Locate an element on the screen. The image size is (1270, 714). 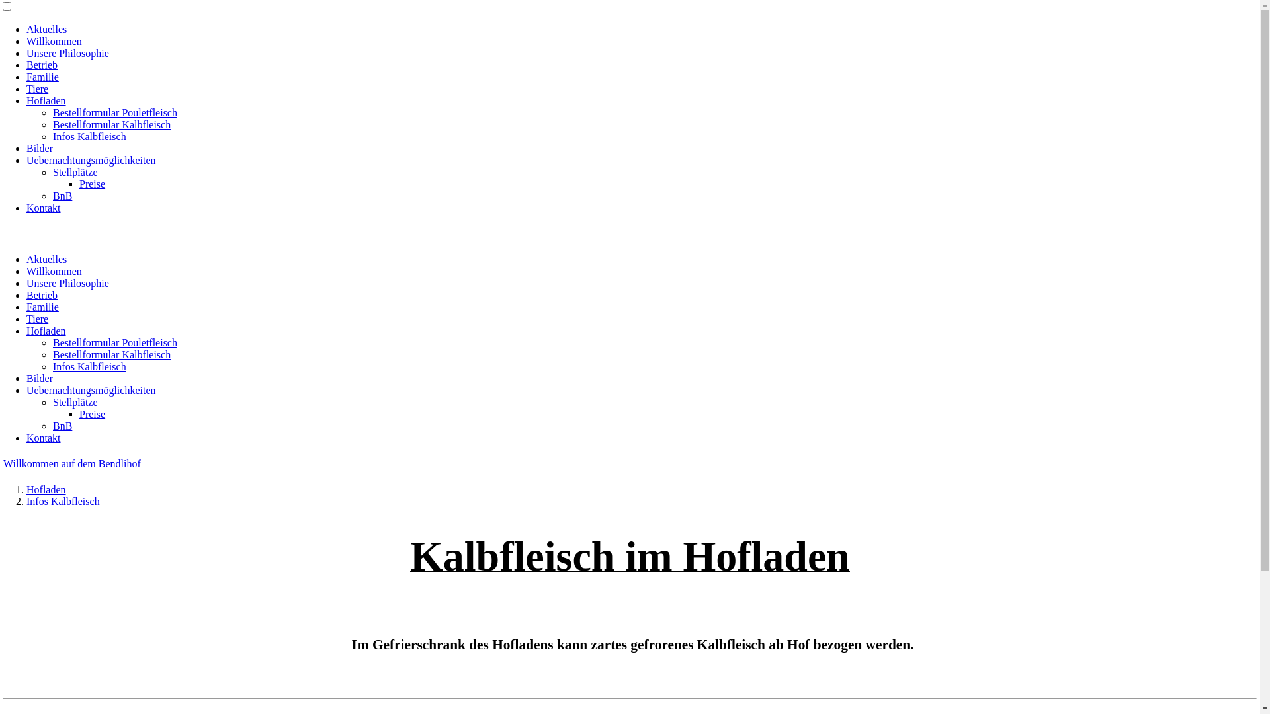
Willkommen is located at coordinates (54, 41).